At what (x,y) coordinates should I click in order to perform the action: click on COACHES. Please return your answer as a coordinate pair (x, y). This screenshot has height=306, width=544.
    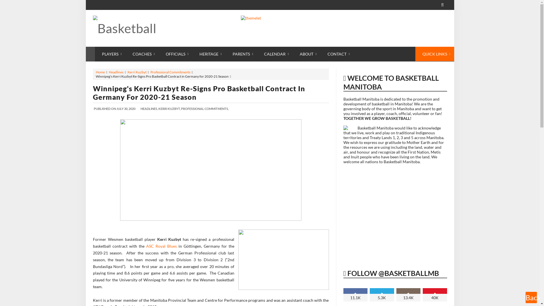
    Looking at the image, I should click on (142, 54).